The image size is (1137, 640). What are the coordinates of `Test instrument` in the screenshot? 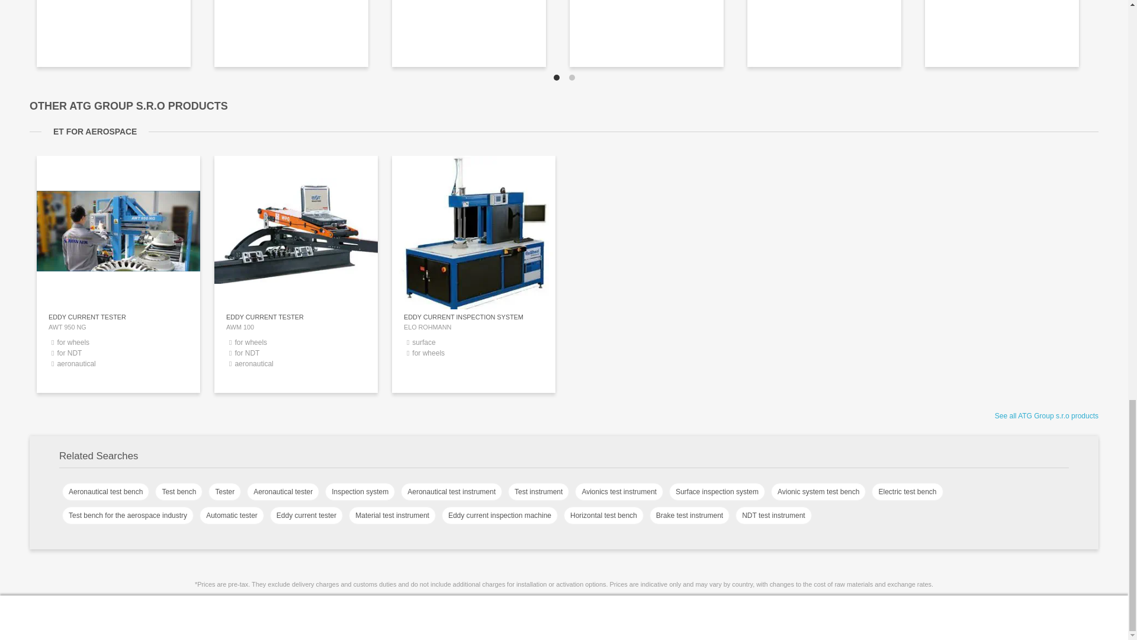 It's located at (539, 492).